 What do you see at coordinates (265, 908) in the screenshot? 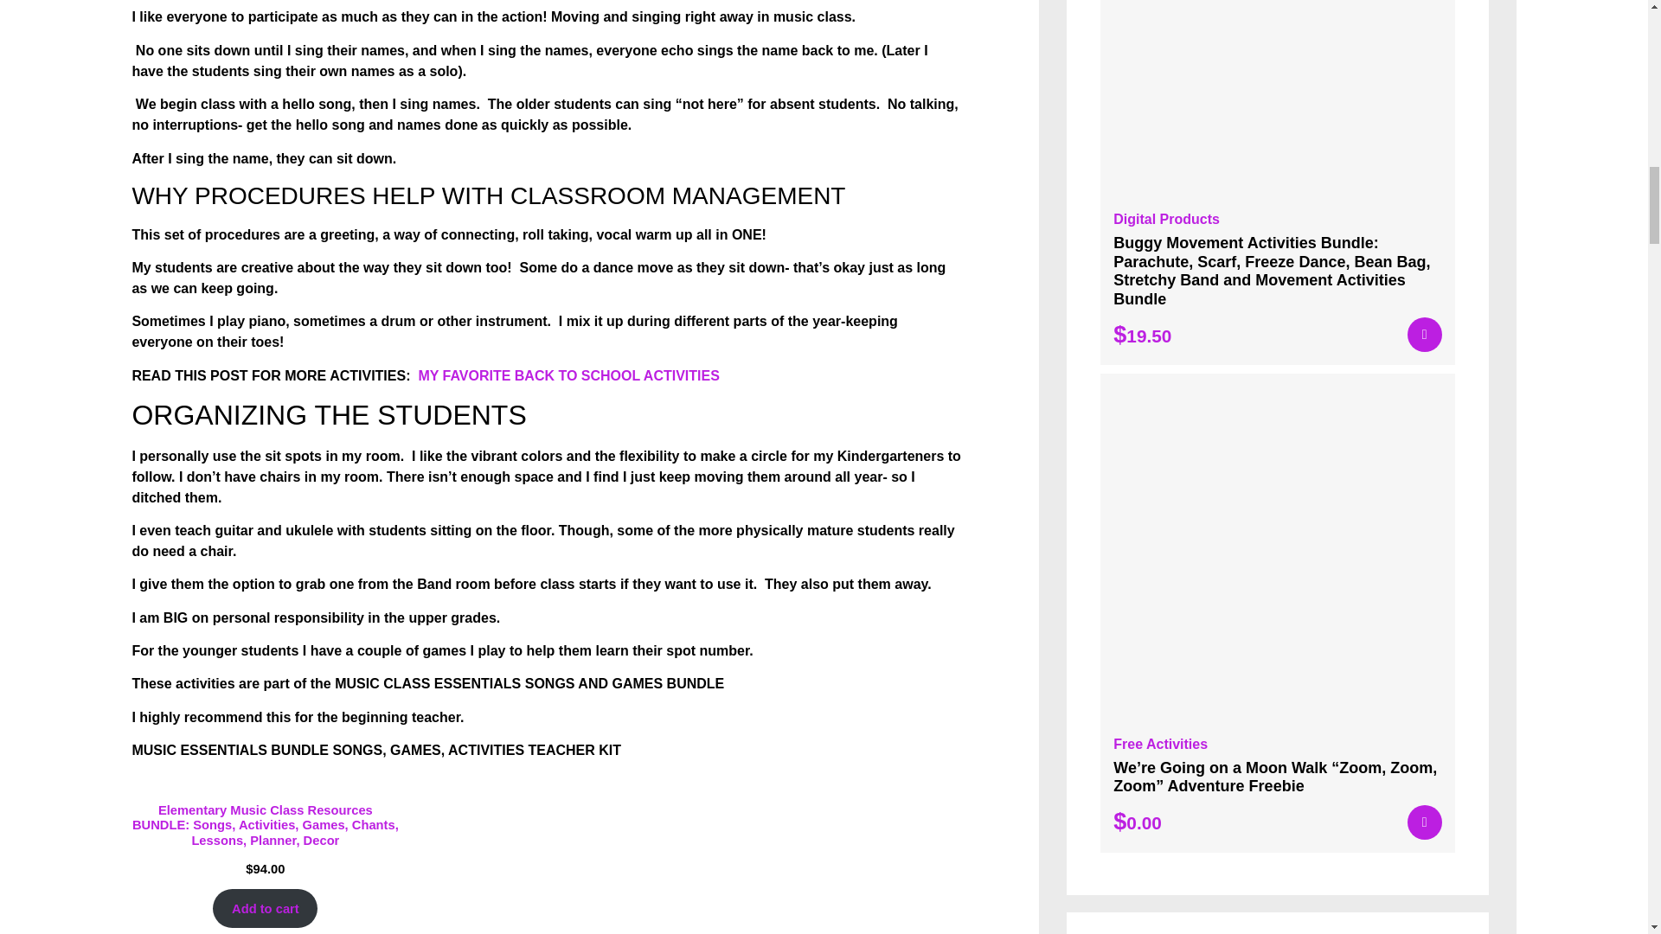
I see `Add to cart` at bounding box center [265, 908].